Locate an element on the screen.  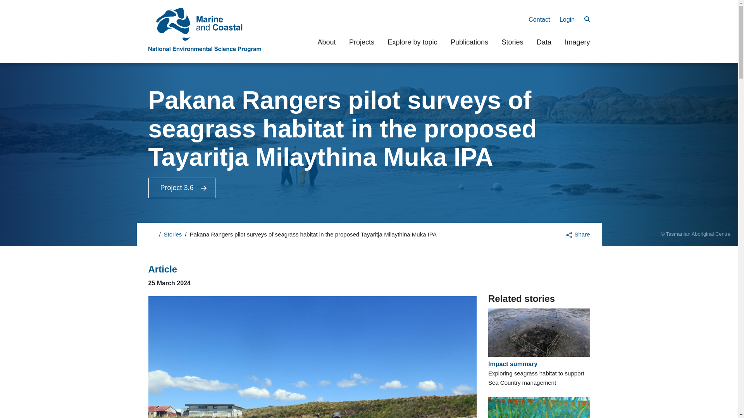
Explore by topic is located at coordinates (412, 42).